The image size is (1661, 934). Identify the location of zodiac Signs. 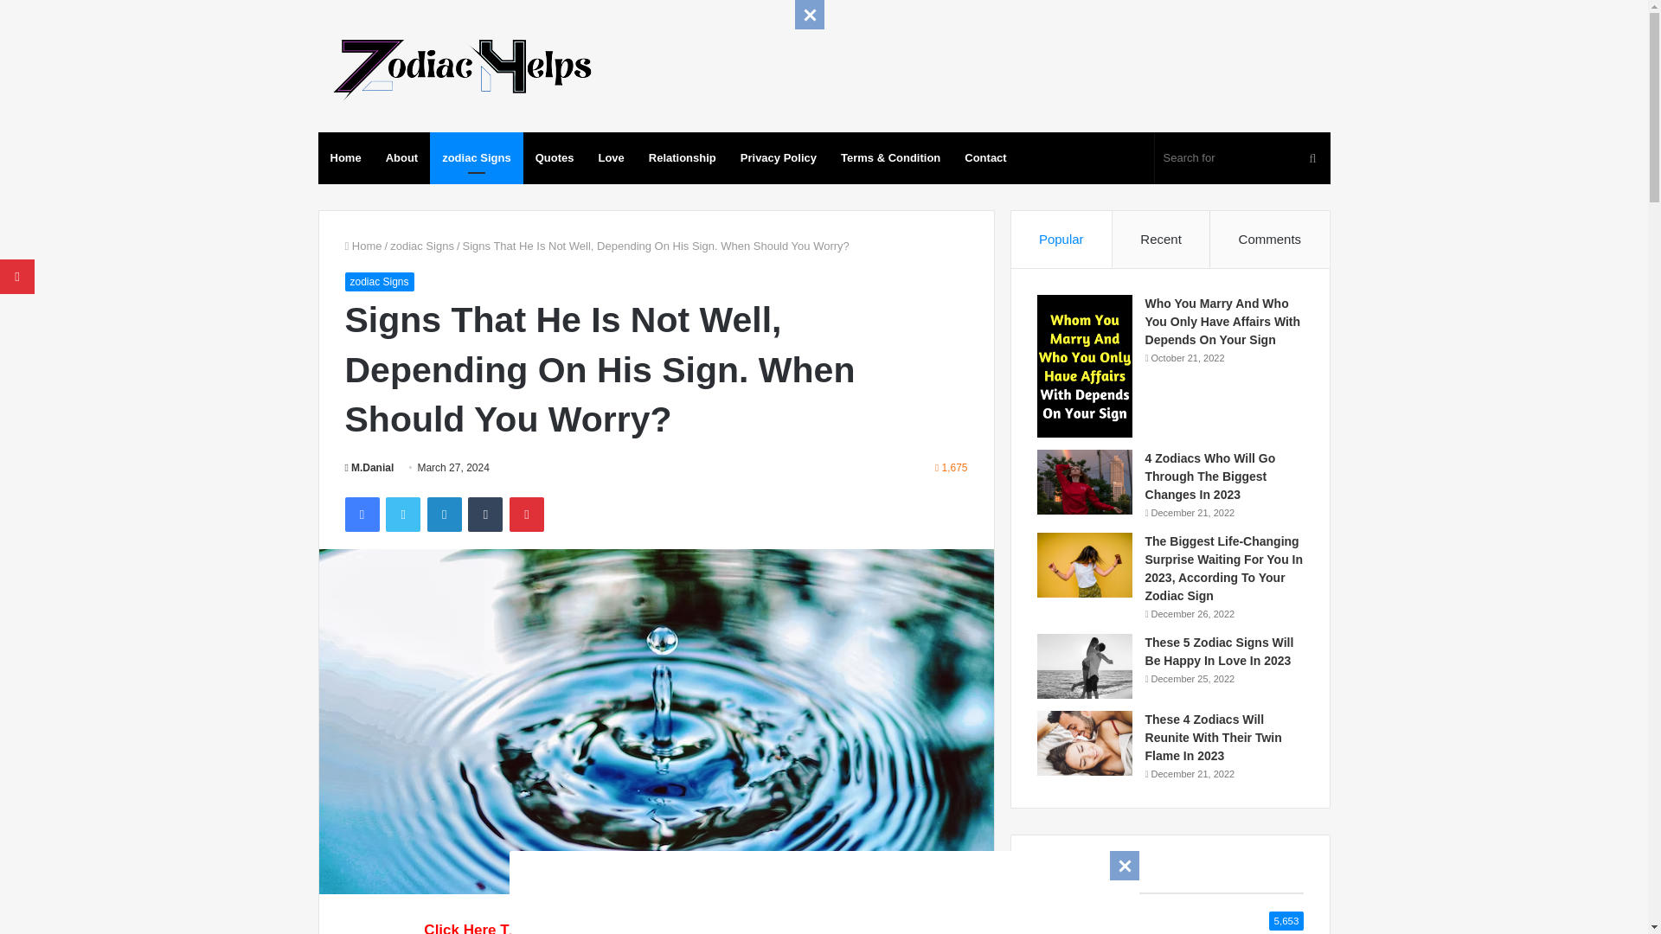
(476, 157).